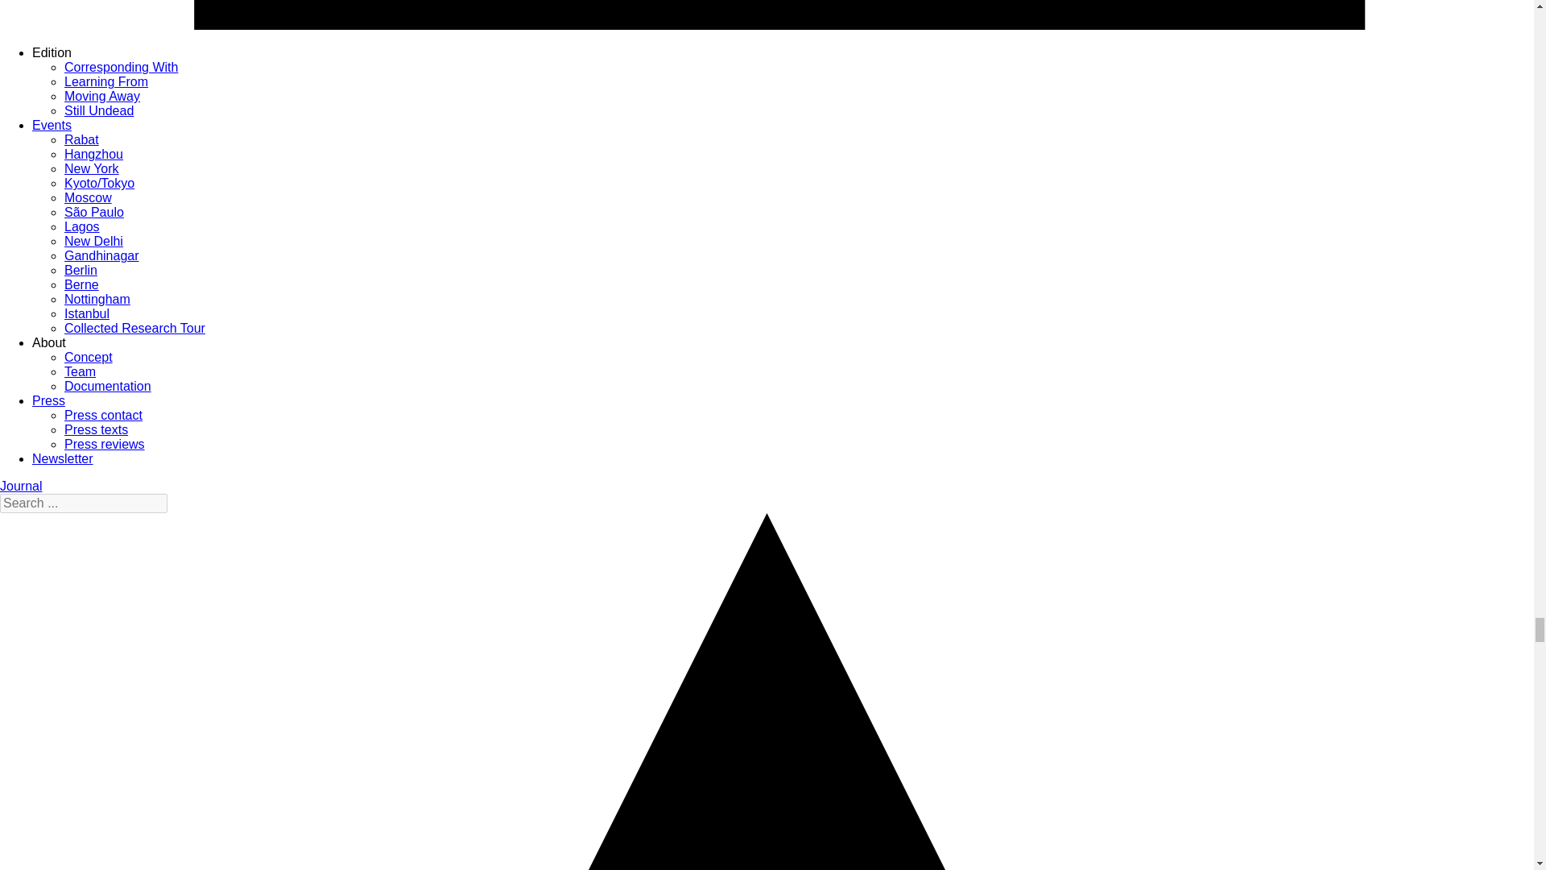 The height and width of the screenshot is (870, 1546). Describe the element at coordinates (106, 81) in the screenshot. I see `Learning From` at that location.